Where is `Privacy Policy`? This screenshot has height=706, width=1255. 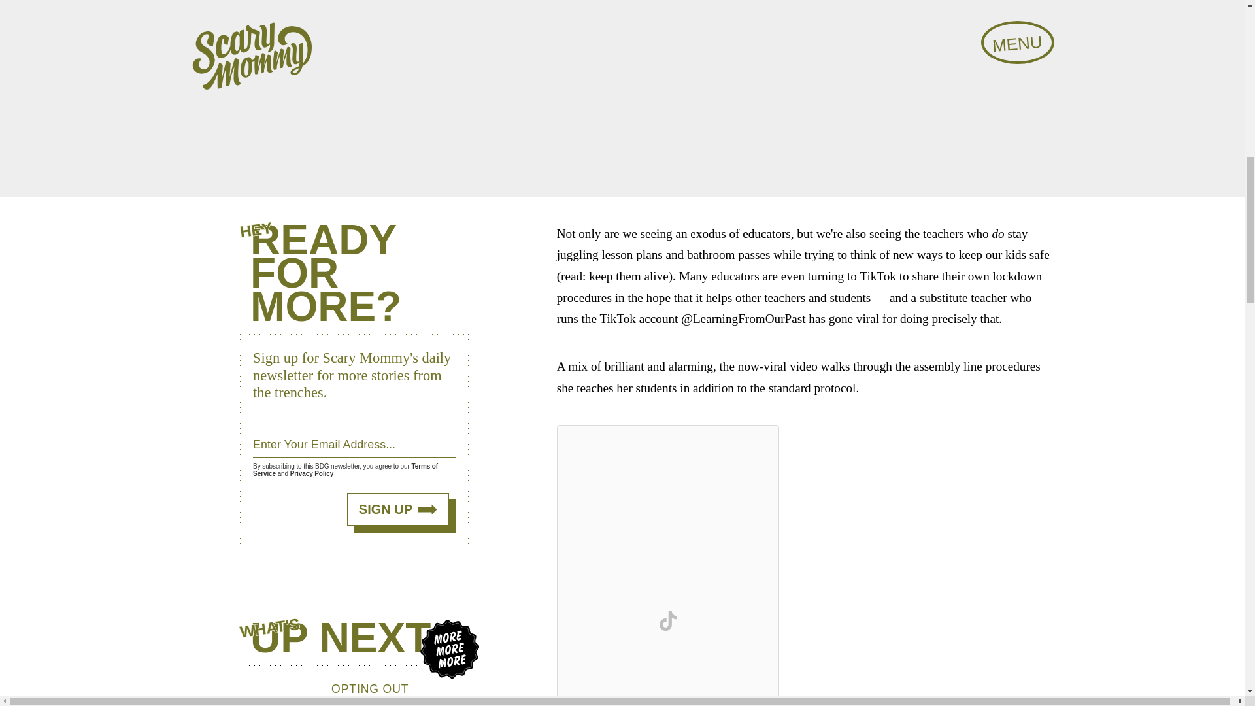 Privacy Policy is located at coordinates (311, 473).